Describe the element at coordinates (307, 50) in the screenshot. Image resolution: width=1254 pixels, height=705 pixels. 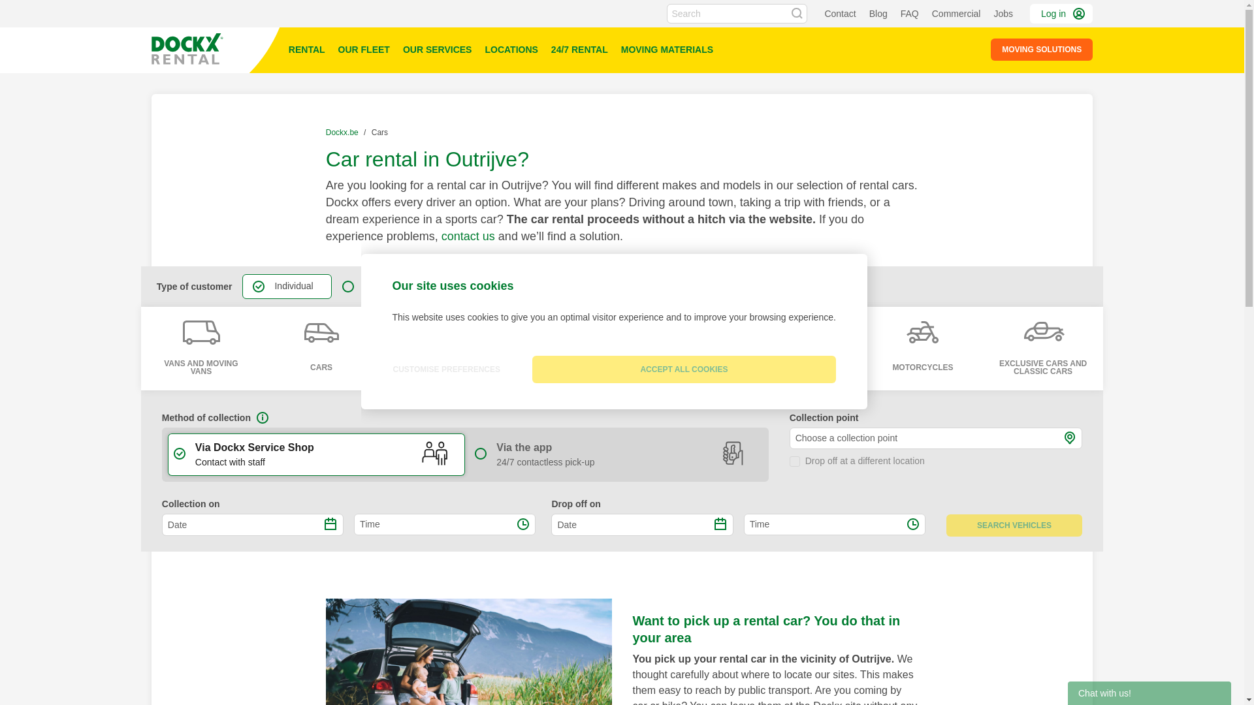
I see `RENTAL` at that location.